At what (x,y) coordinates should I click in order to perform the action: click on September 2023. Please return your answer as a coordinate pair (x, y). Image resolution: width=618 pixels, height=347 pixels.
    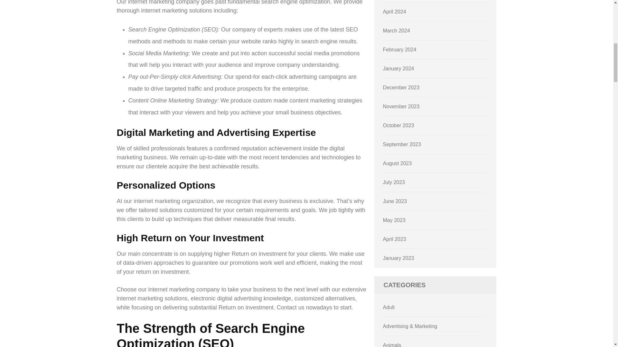
    Looking at the image, I should click on (402, 144).